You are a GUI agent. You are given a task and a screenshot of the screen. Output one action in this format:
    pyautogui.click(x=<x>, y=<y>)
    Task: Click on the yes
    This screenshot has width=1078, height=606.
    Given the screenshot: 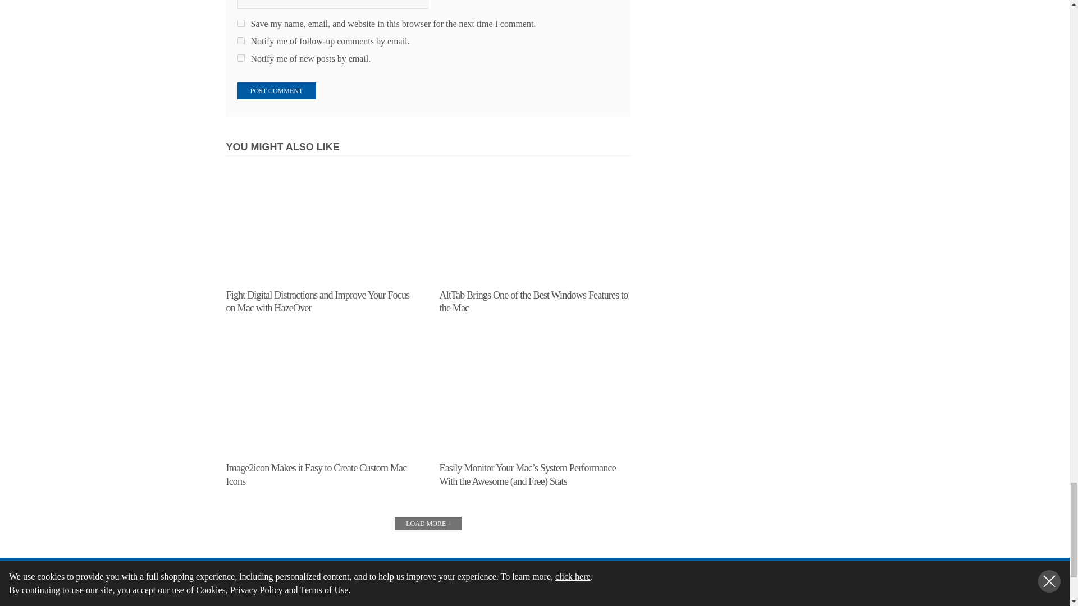 What is the action you would take?
    pyautogui.click(x=240, y=22)
    